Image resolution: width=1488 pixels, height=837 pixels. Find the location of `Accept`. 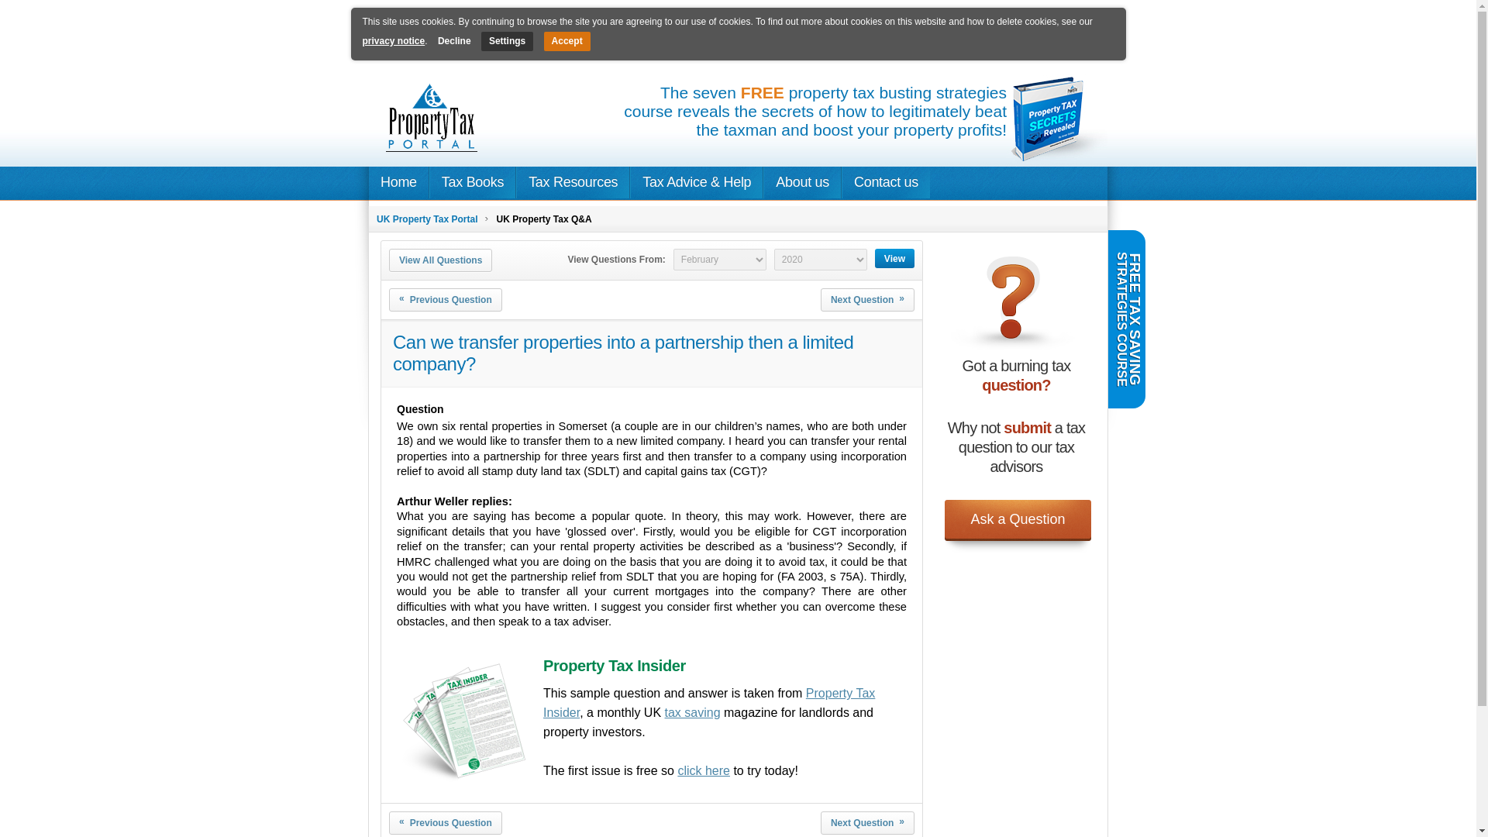

Accept is located at coordinates (567, 41).